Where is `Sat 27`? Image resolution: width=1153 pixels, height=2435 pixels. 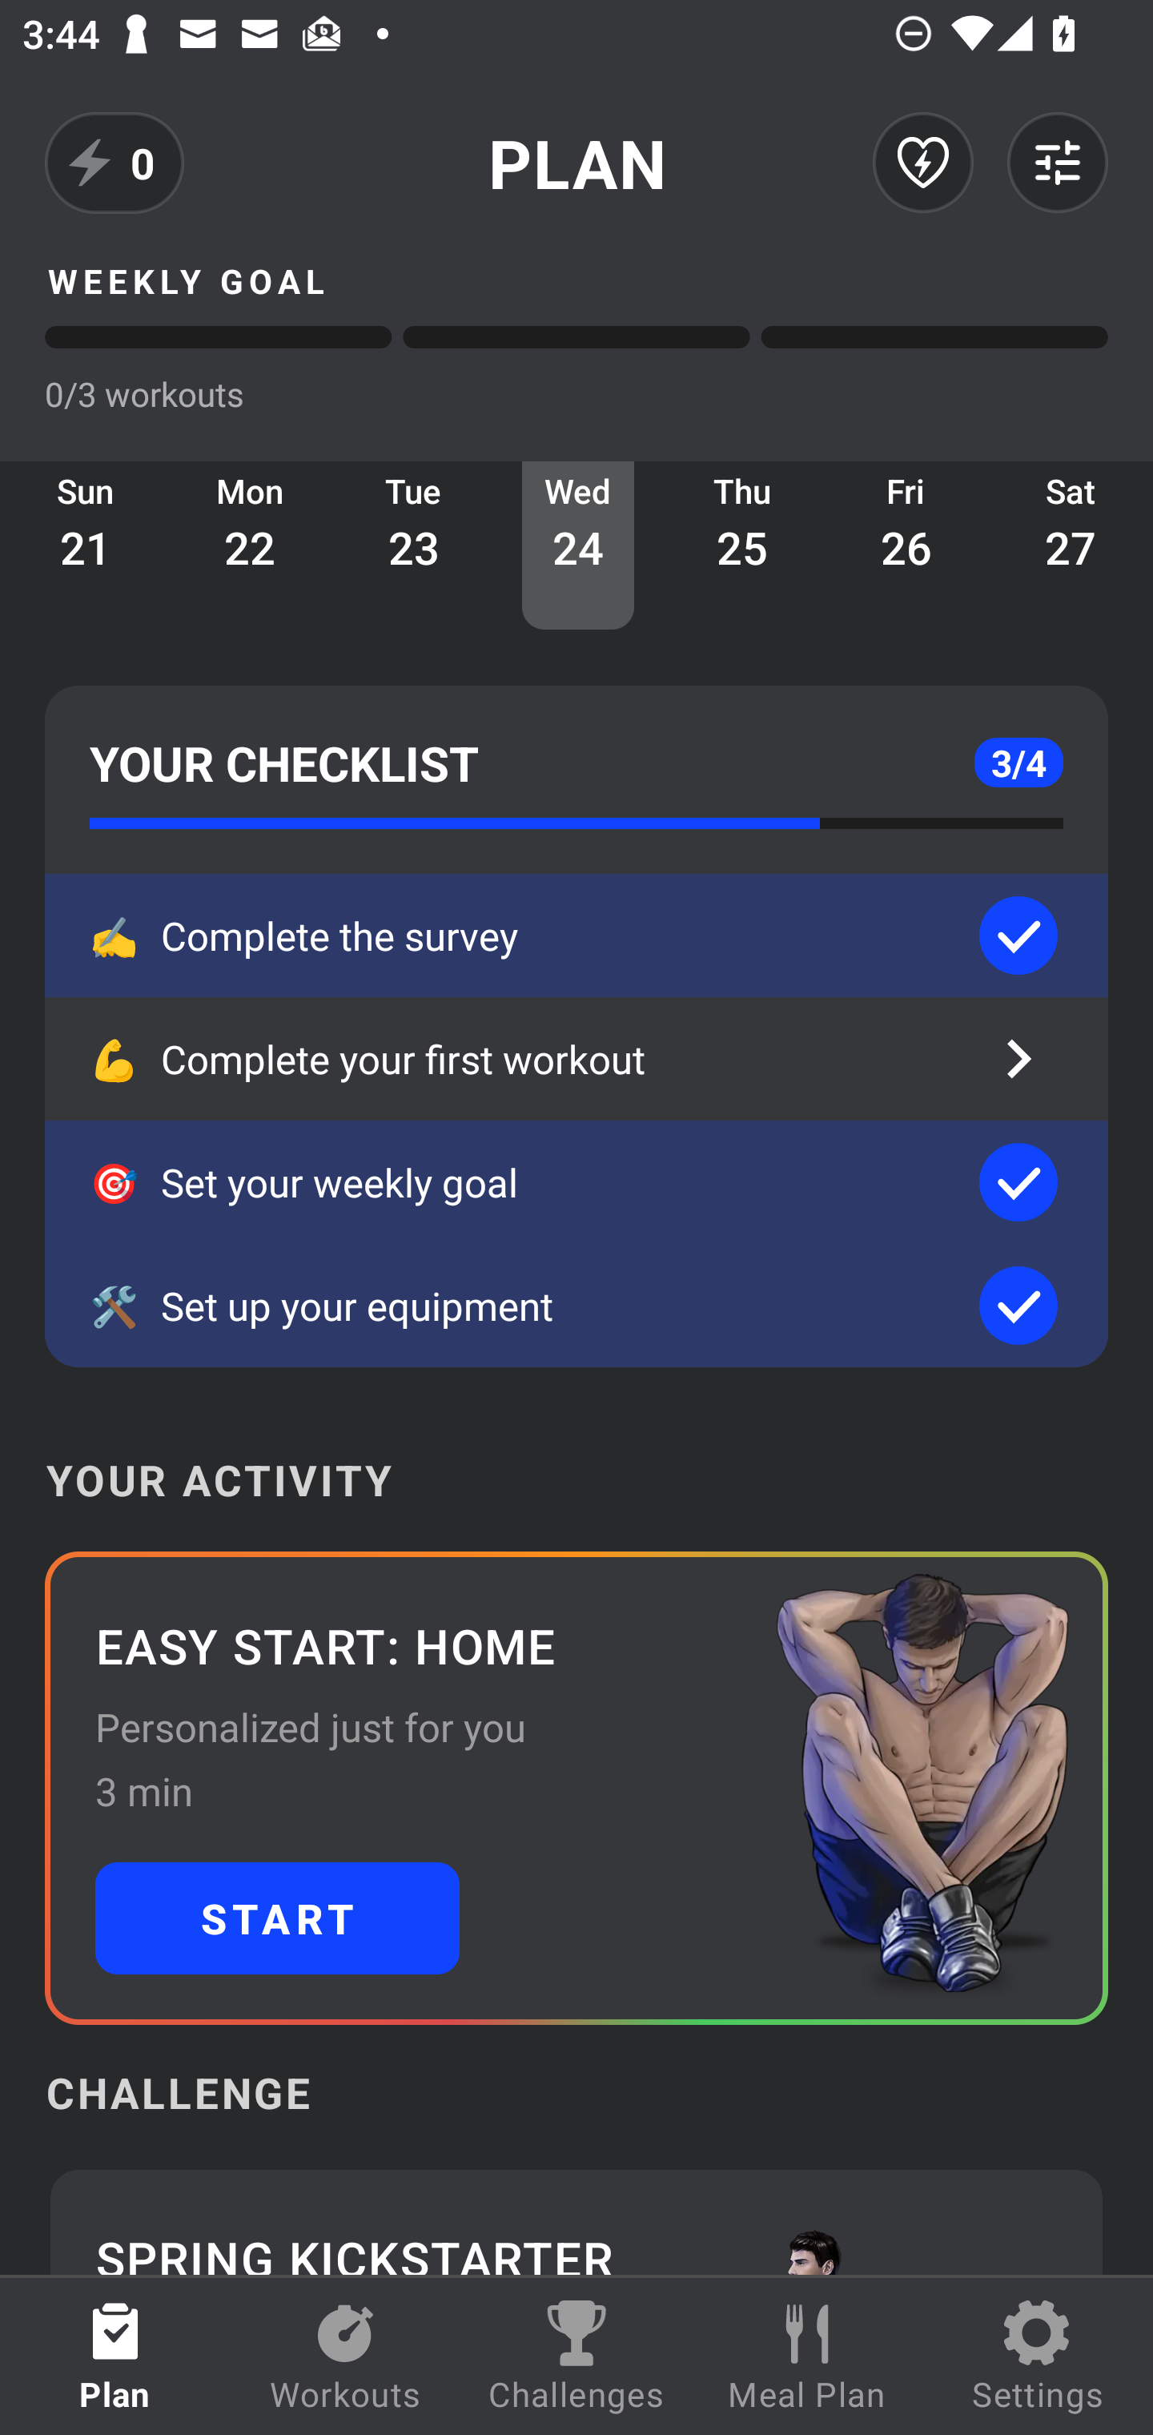
Sat 27 is located at coordinates (1071, 545).